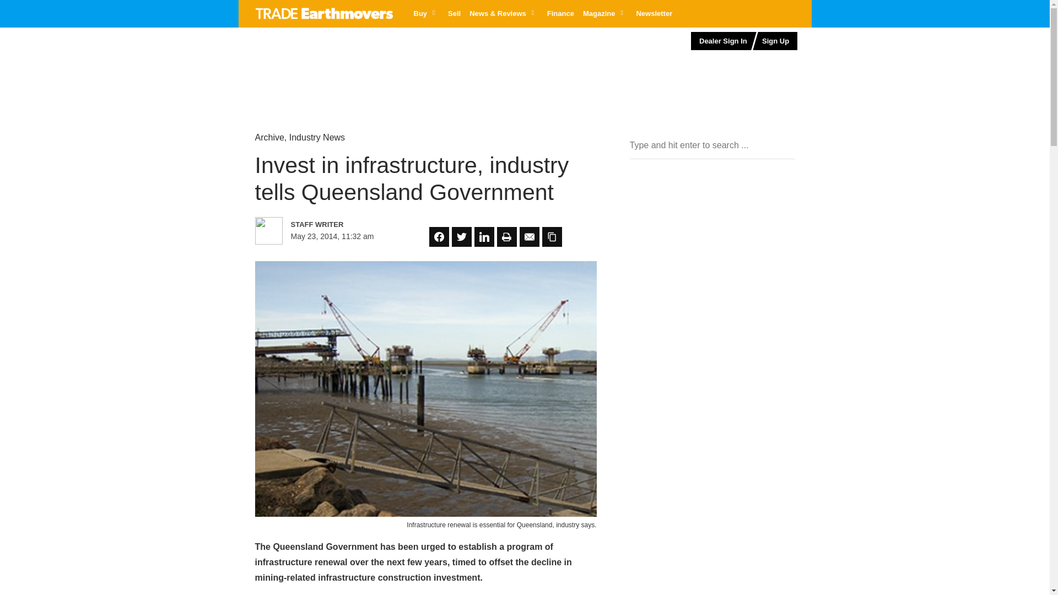  What do you see at coordinates (425, 13) in the screenshot?
I see `Buy` at bounding box center [425, 13].